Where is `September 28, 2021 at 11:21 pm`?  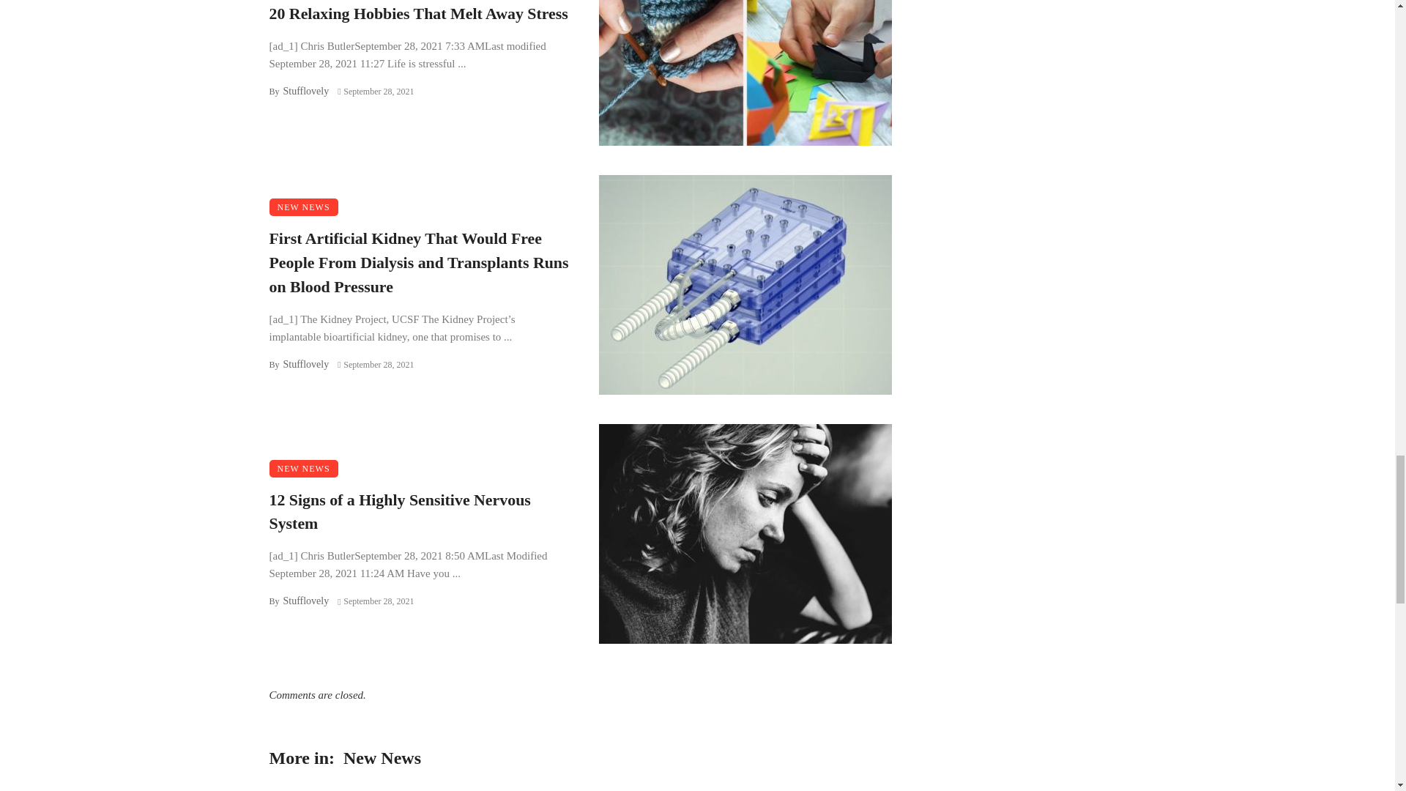
September 28, 2021 at 11:21 pm is located at coordinates (375, 91).